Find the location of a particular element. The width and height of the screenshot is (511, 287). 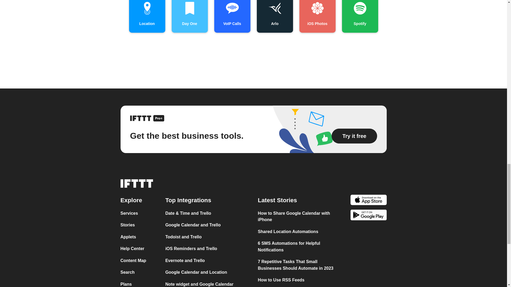

Location is located at coordinates (147, 16).